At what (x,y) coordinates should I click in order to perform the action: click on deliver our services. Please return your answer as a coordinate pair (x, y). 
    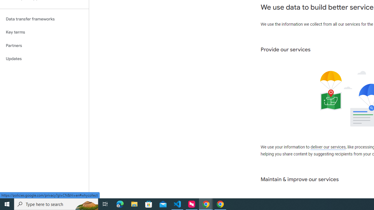
    Looking at the image, I should click on (328, 147).